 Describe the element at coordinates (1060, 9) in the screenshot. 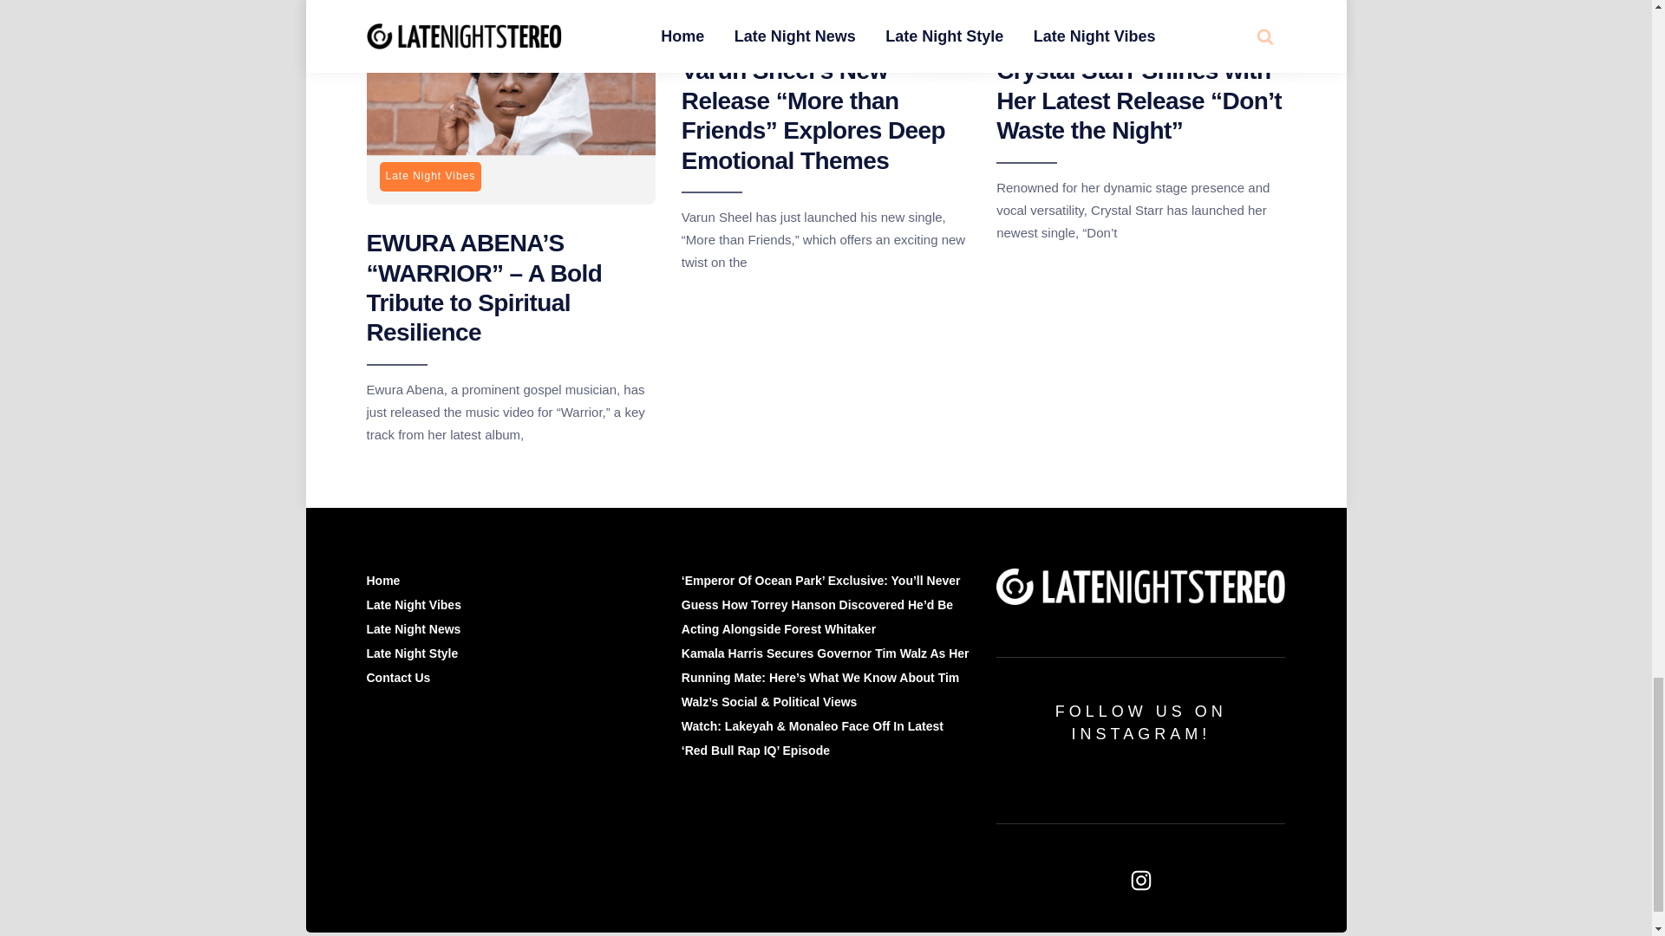

I see `Late Night Vibes` at that location.